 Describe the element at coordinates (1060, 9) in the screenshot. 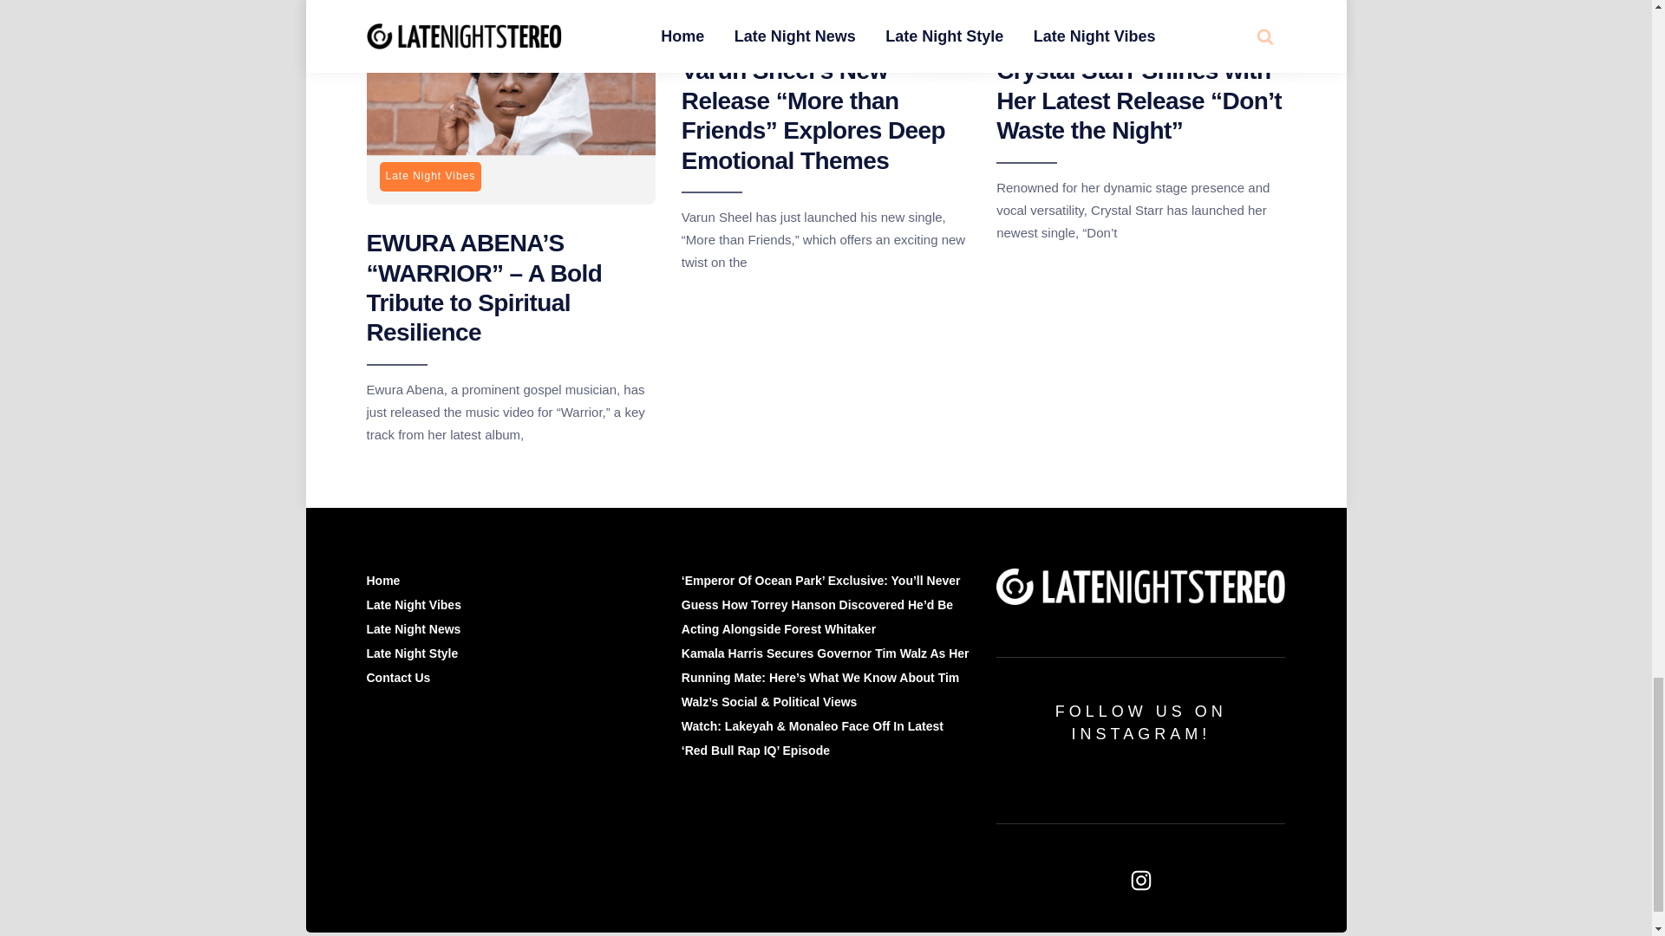

I see `Late Night Vibes` at that location.